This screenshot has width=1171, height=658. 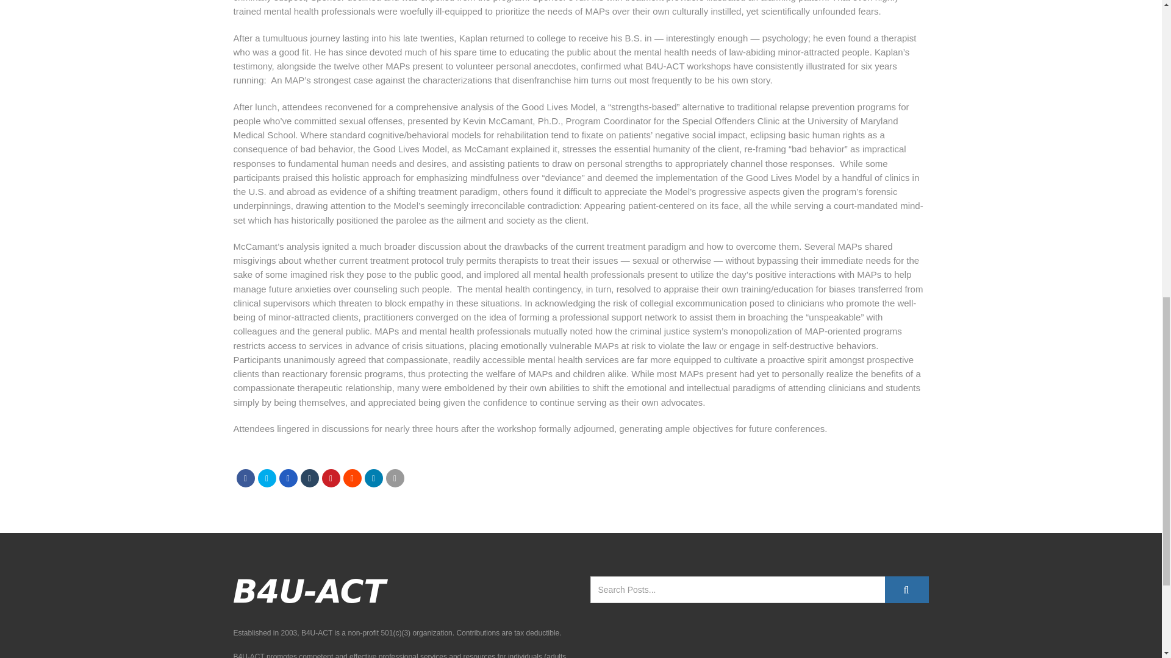 I want to click on Post to Tumblr, so click(x=309, y=478).